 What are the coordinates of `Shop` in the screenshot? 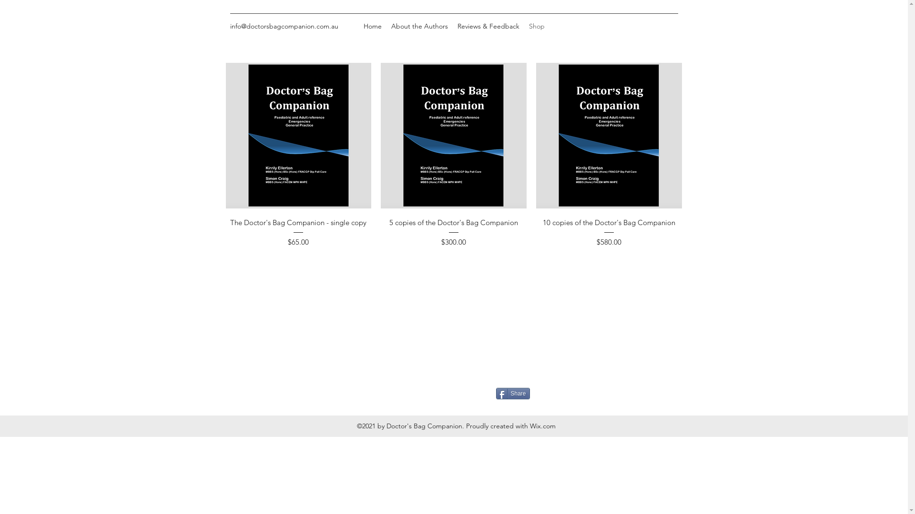 It's located at (537, 26).